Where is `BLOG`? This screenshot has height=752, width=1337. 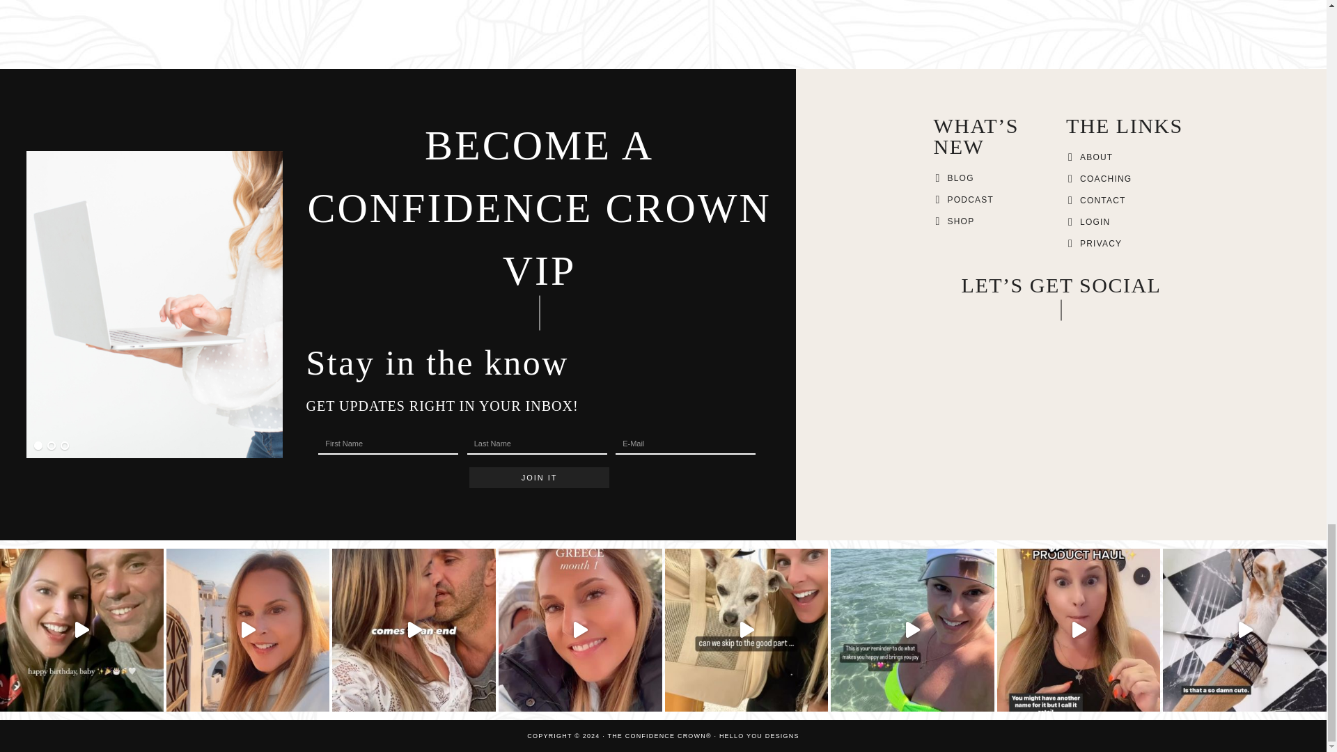 BLOG is located at coordinates (961, 178).